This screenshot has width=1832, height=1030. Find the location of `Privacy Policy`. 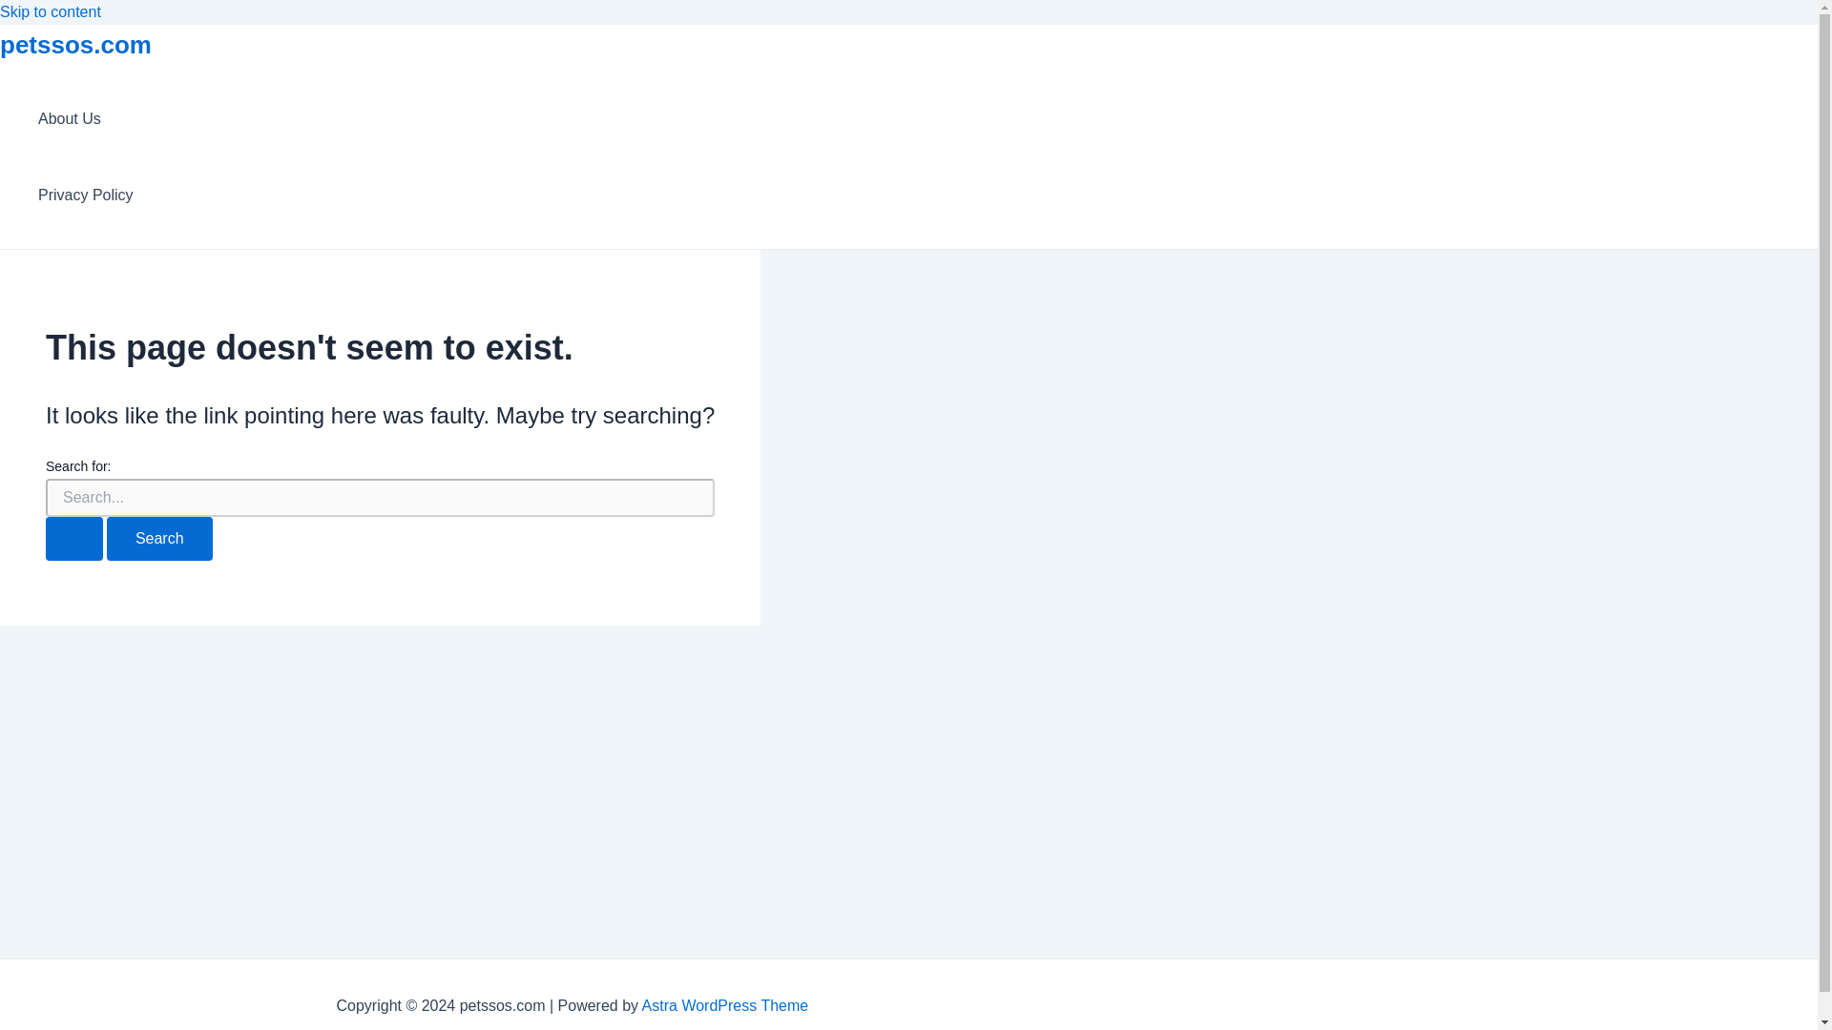

Privacy Policy is located at coordinates (86, 196).